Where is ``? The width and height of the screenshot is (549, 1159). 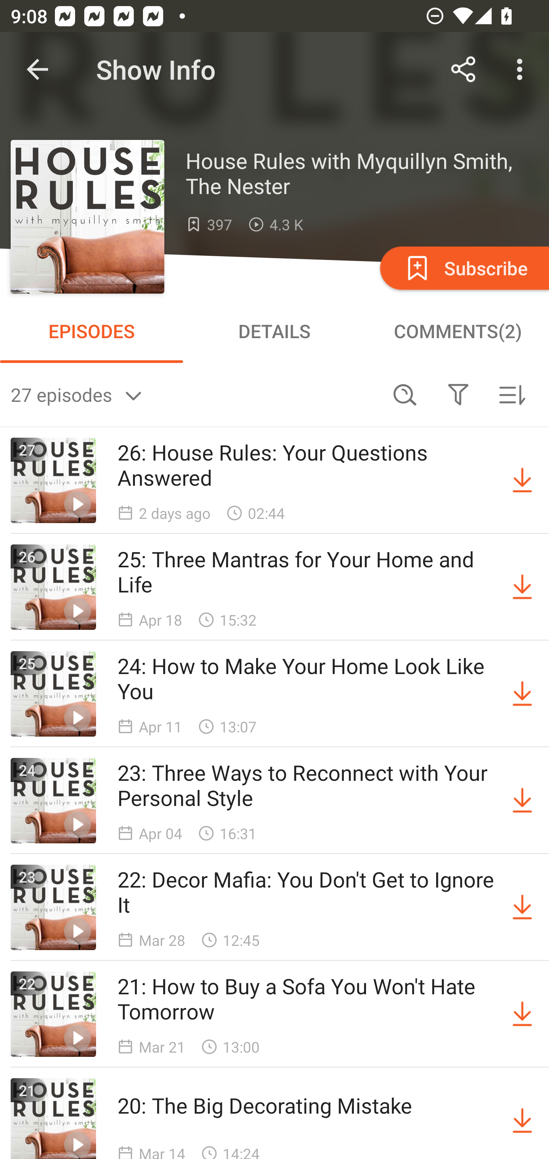
 is located at coordinates (458, 394).